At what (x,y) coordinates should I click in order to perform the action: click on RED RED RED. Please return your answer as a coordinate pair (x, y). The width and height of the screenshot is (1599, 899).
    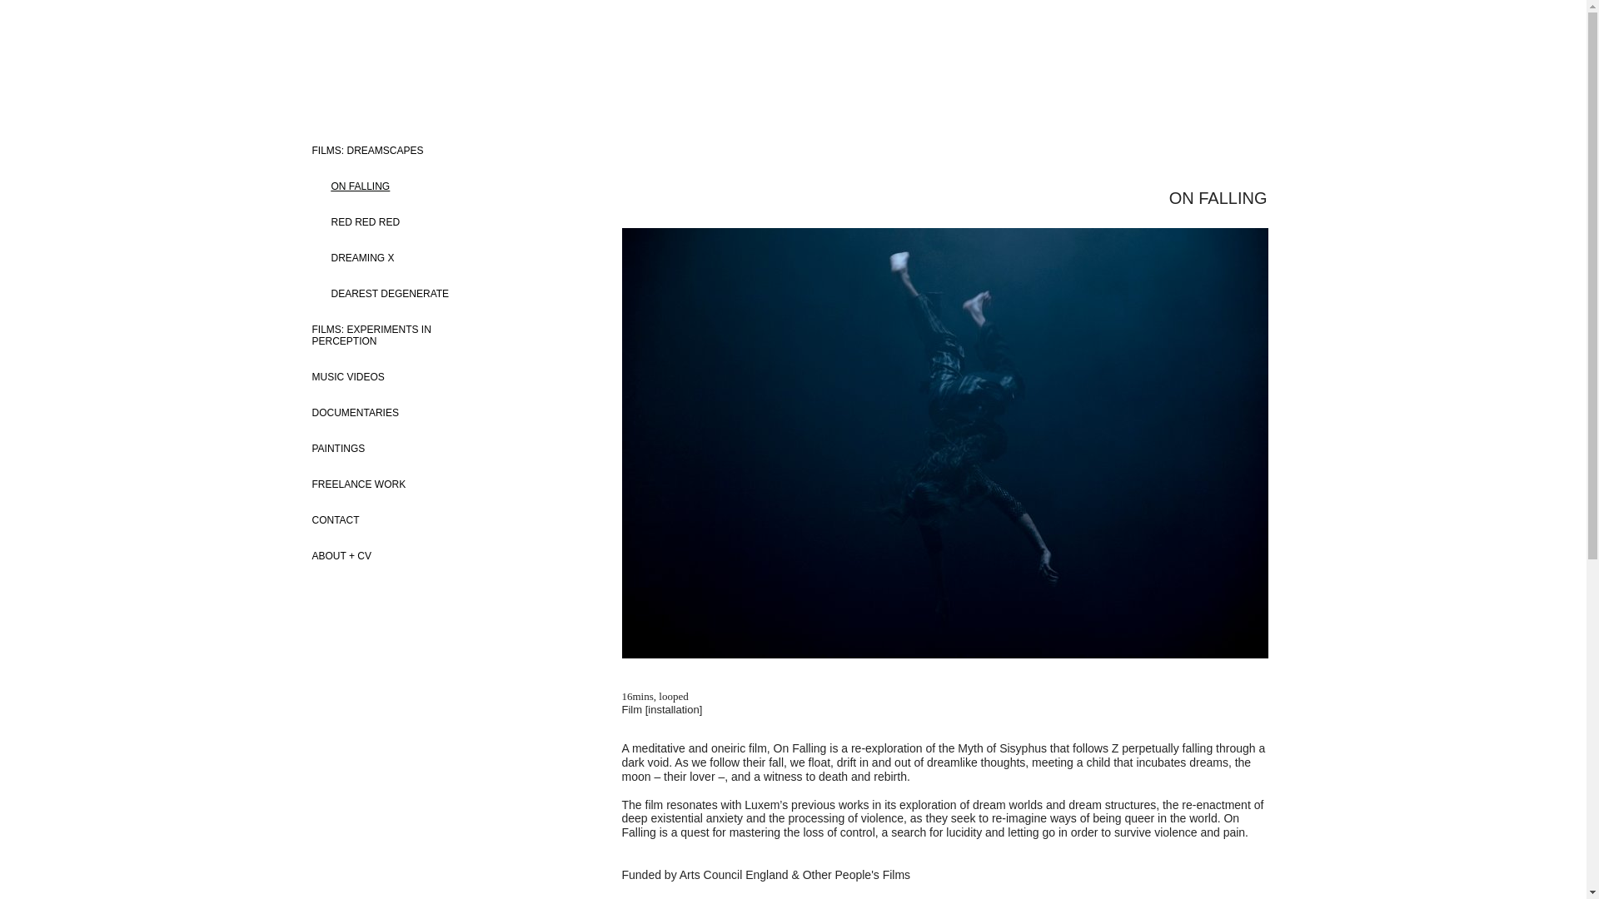
    Looking at the image, I should click on (380, 221).